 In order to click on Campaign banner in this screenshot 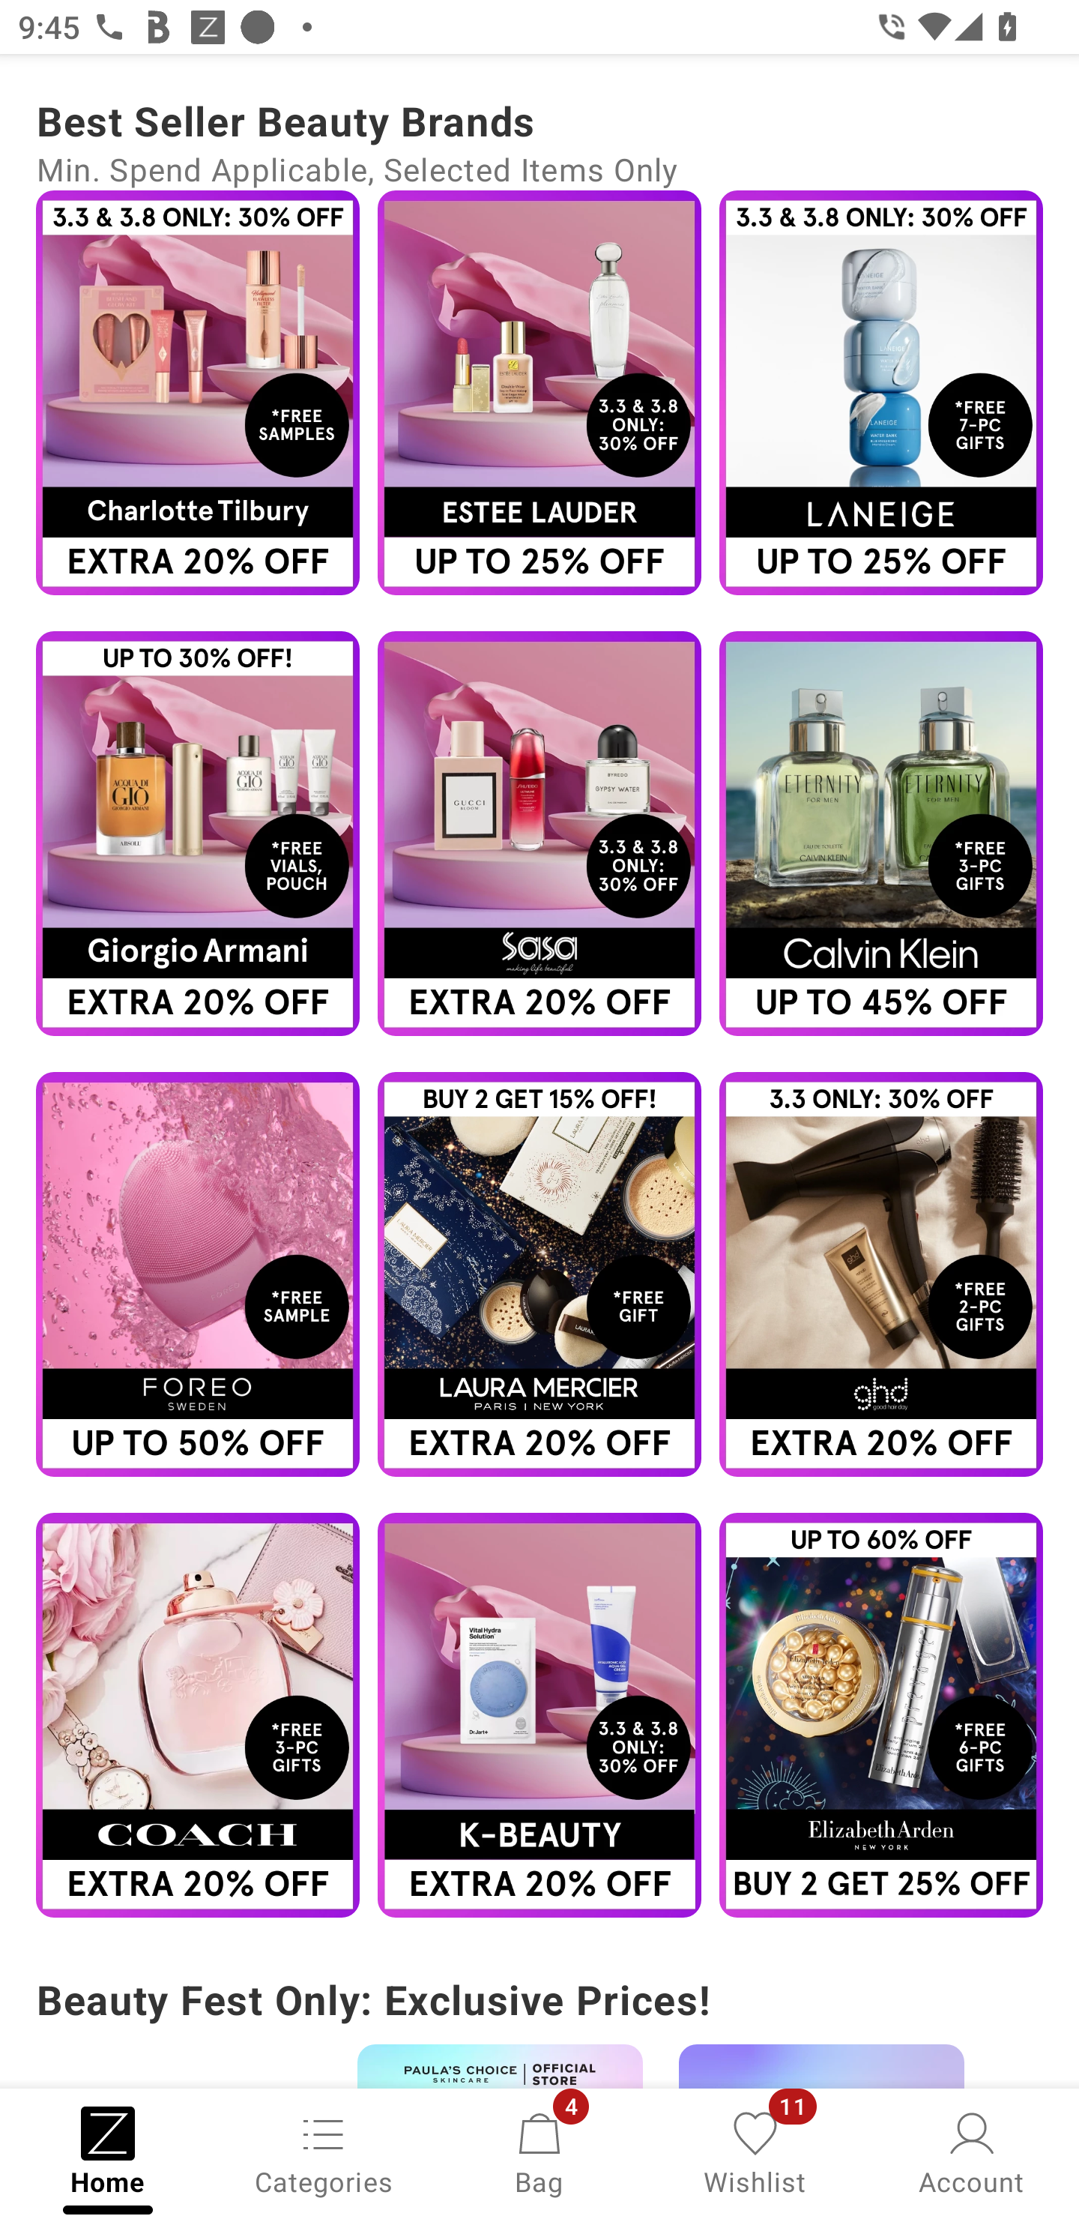, I will do `click(197, 393)`.